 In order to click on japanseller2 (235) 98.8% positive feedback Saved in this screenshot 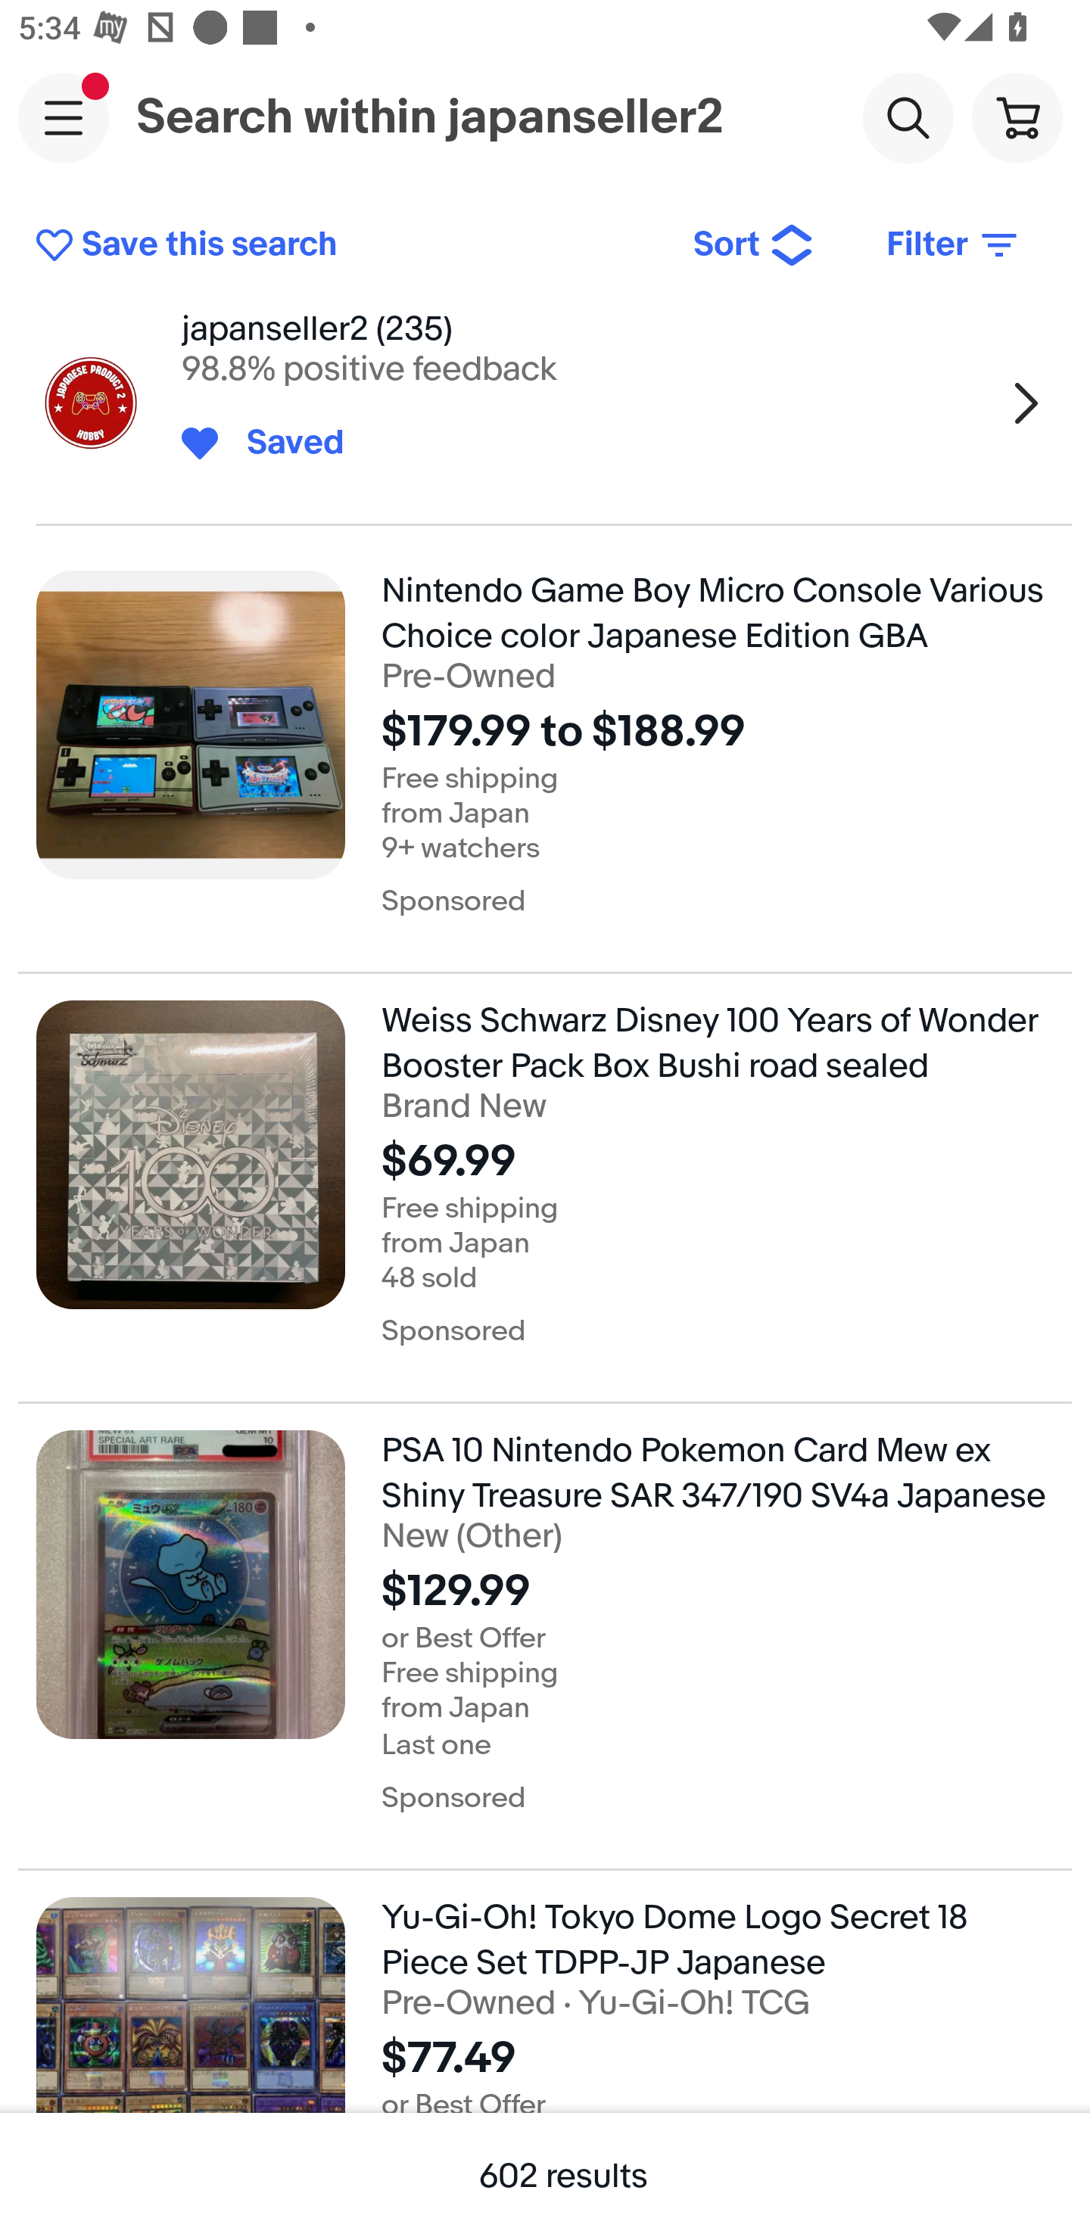, I will do `click(545, 403)`.